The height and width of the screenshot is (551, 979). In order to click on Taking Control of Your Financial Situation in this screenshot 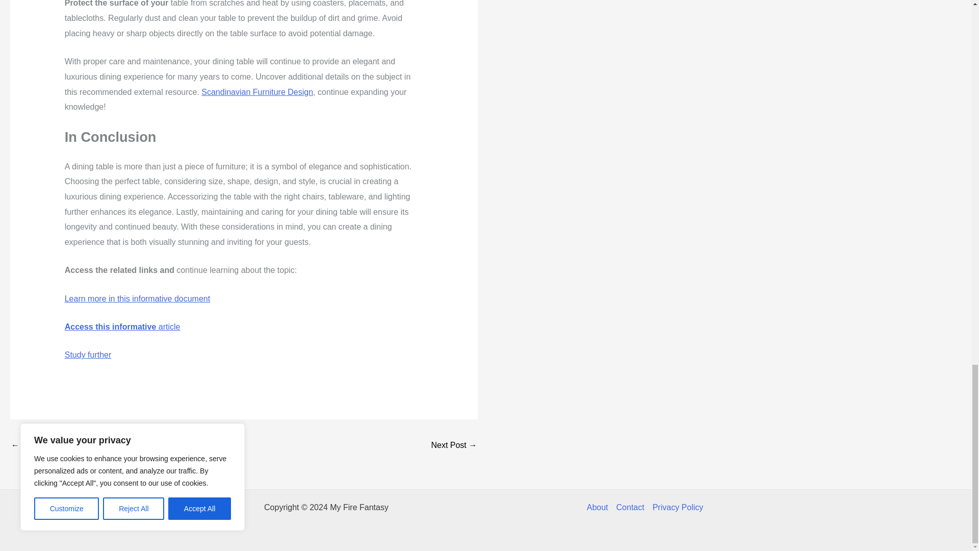, I will do `click(41, 446)`.